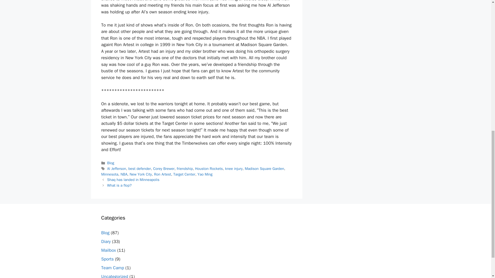 Image resolution: width=495 pixels, height=278 pixels. Describe the element at coordinates (107, 259) in the screenshot. I see `Sports` at that location.